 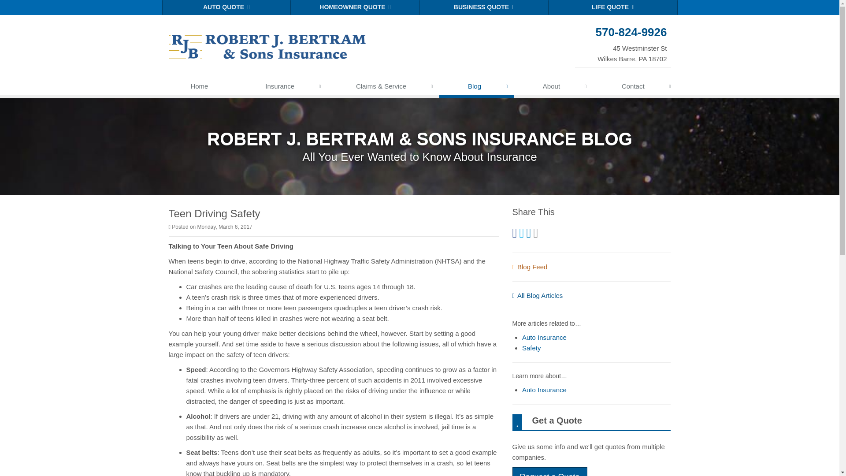 What do you see at coordinates (226, 7) in the screenshot?
I see `AUTO QUOTE` at bounding box center [226, 7].